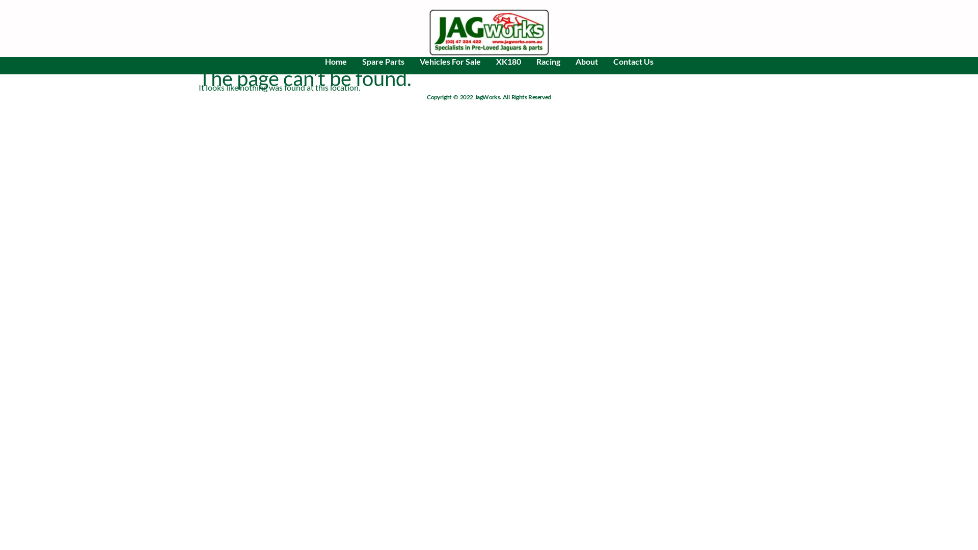 The width and height of the screenshot is (978, 550). I want to click on Spare Parts, so click(383, 61).